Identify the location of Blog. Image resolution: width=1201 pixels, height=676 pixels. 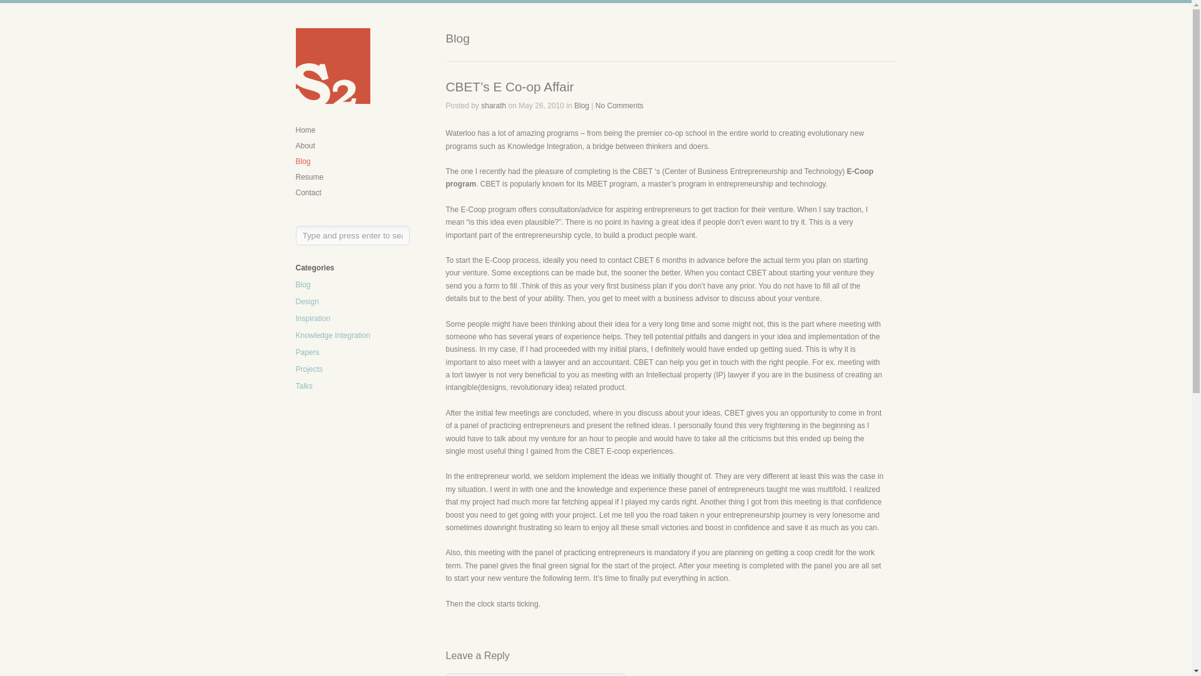
(303, 285).